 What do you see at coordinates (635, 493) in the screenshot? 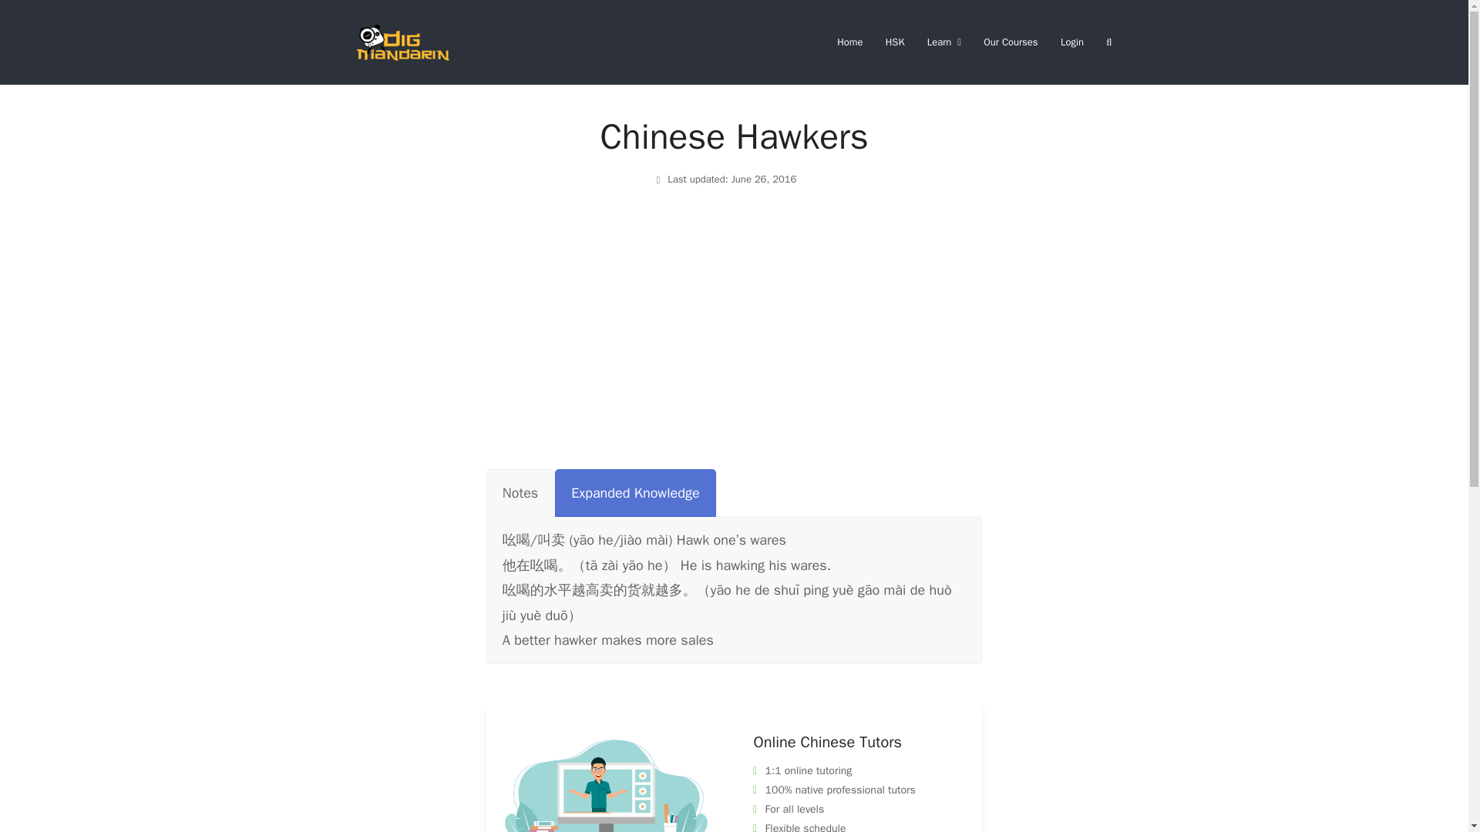
I see `Expanded Knowledge` at bounding box center [635, 493].